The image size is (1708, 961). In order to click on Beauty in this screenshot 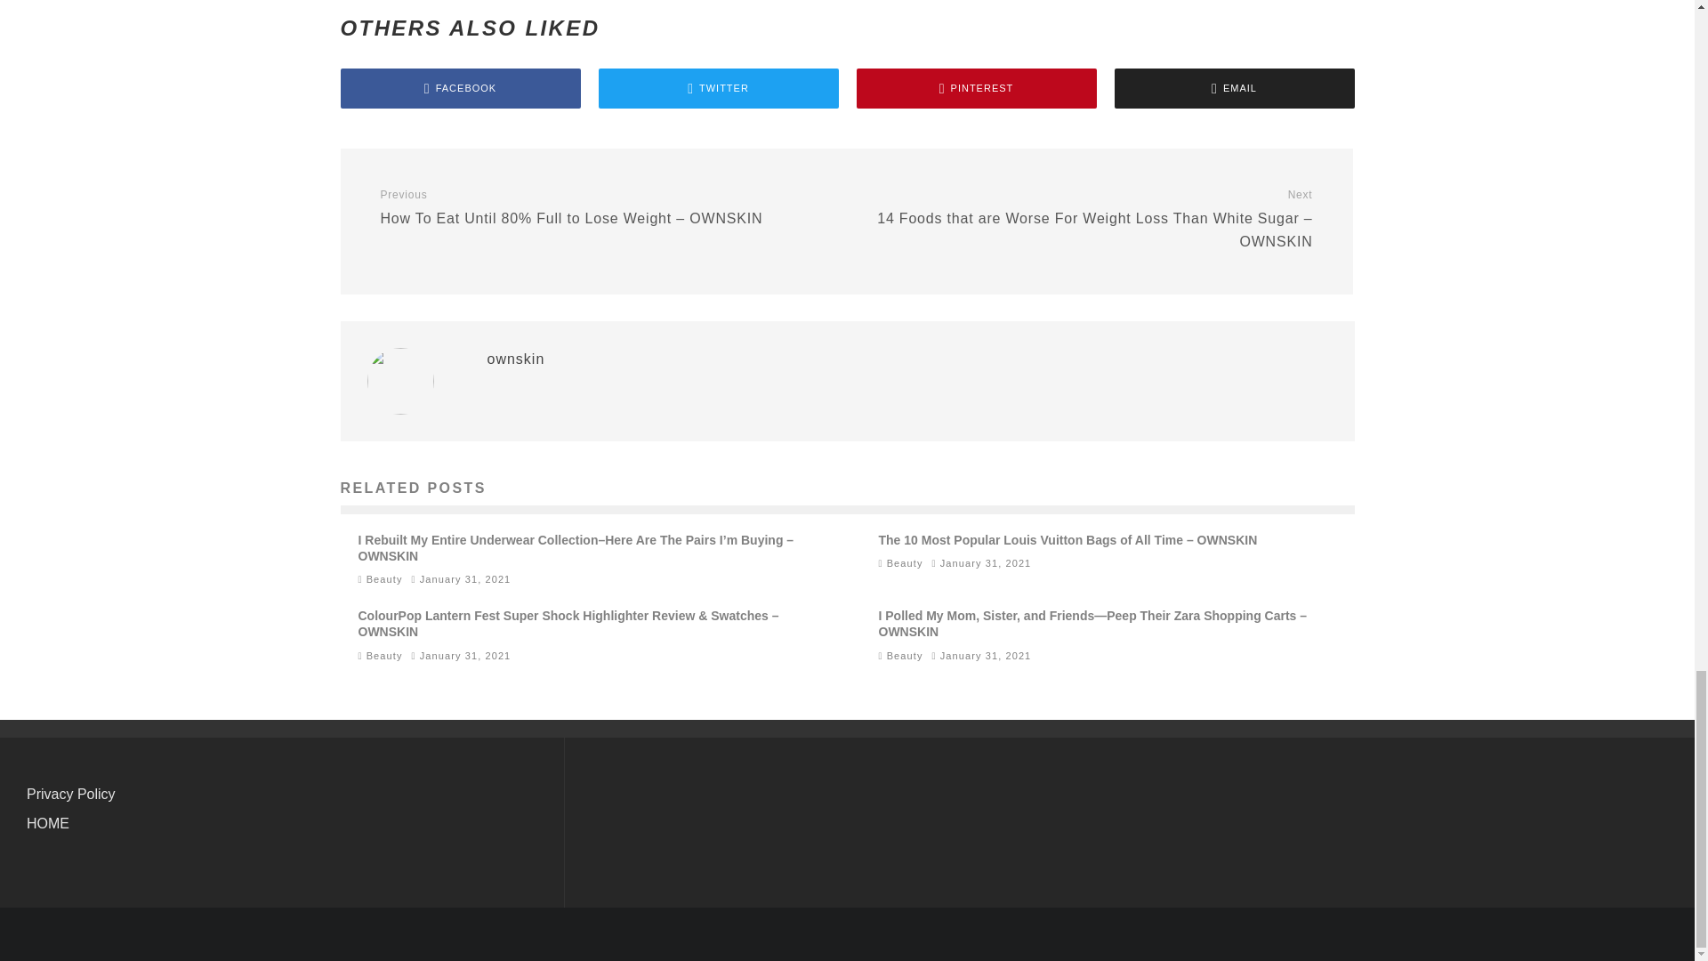, I will do `click(384, 656)`.